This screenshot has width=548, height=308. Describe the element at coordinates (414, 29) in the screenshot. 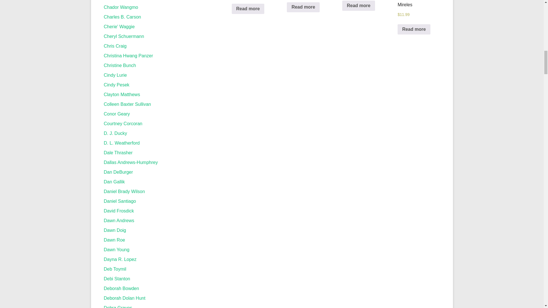

I see `Read more` at that location.